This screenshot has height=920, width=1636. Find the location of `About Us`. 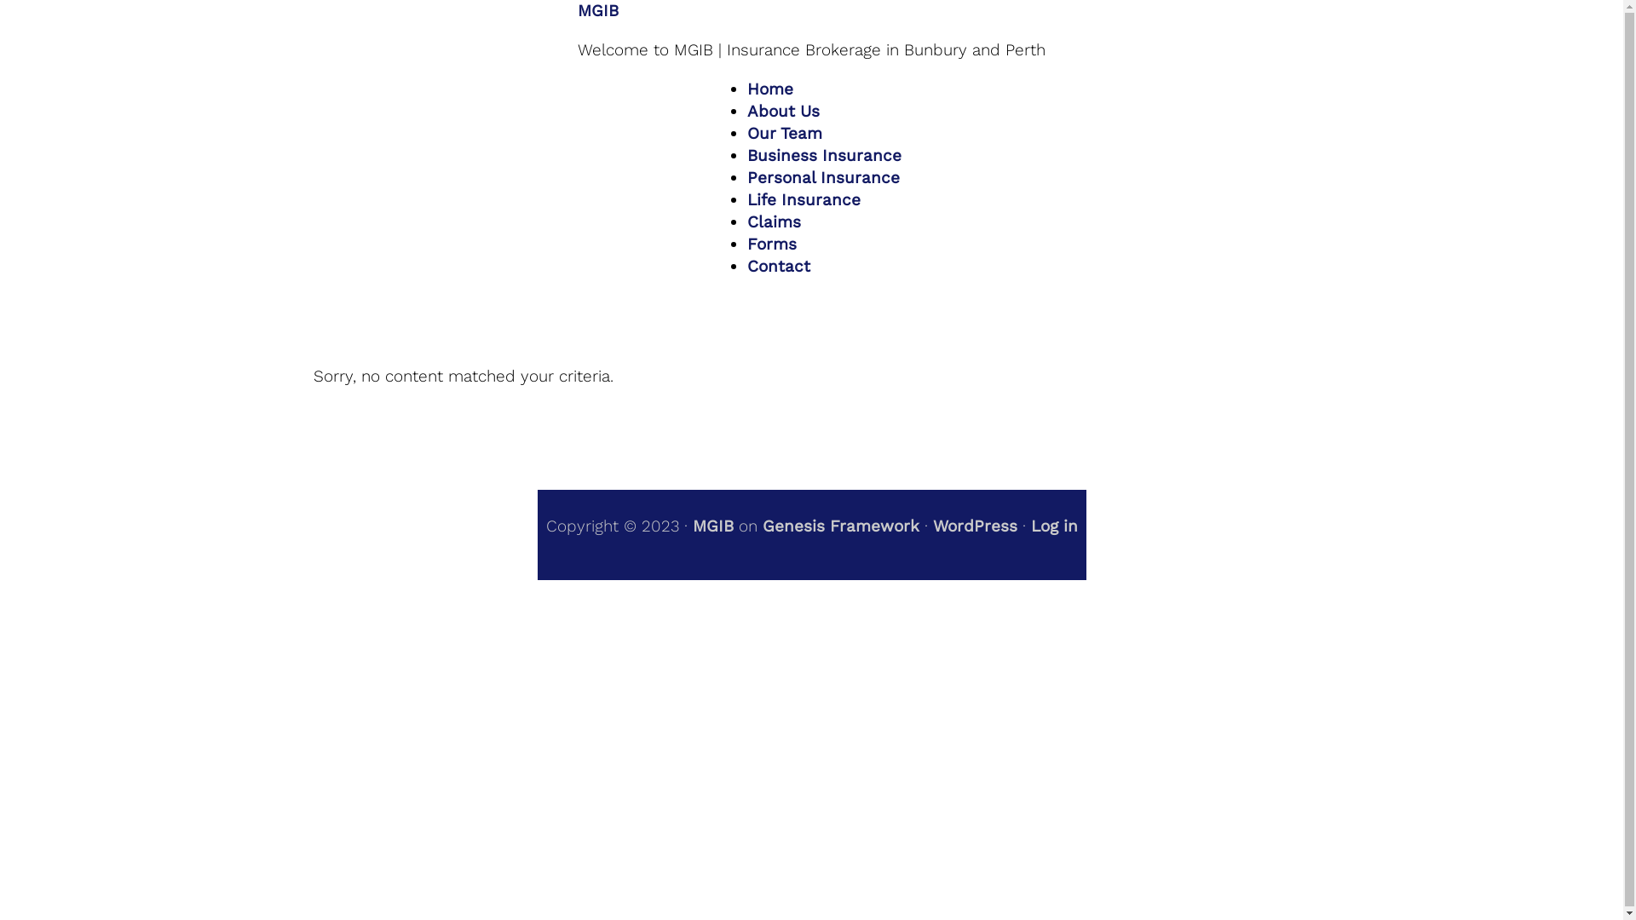

About Us is located at coordinates (784, 111).